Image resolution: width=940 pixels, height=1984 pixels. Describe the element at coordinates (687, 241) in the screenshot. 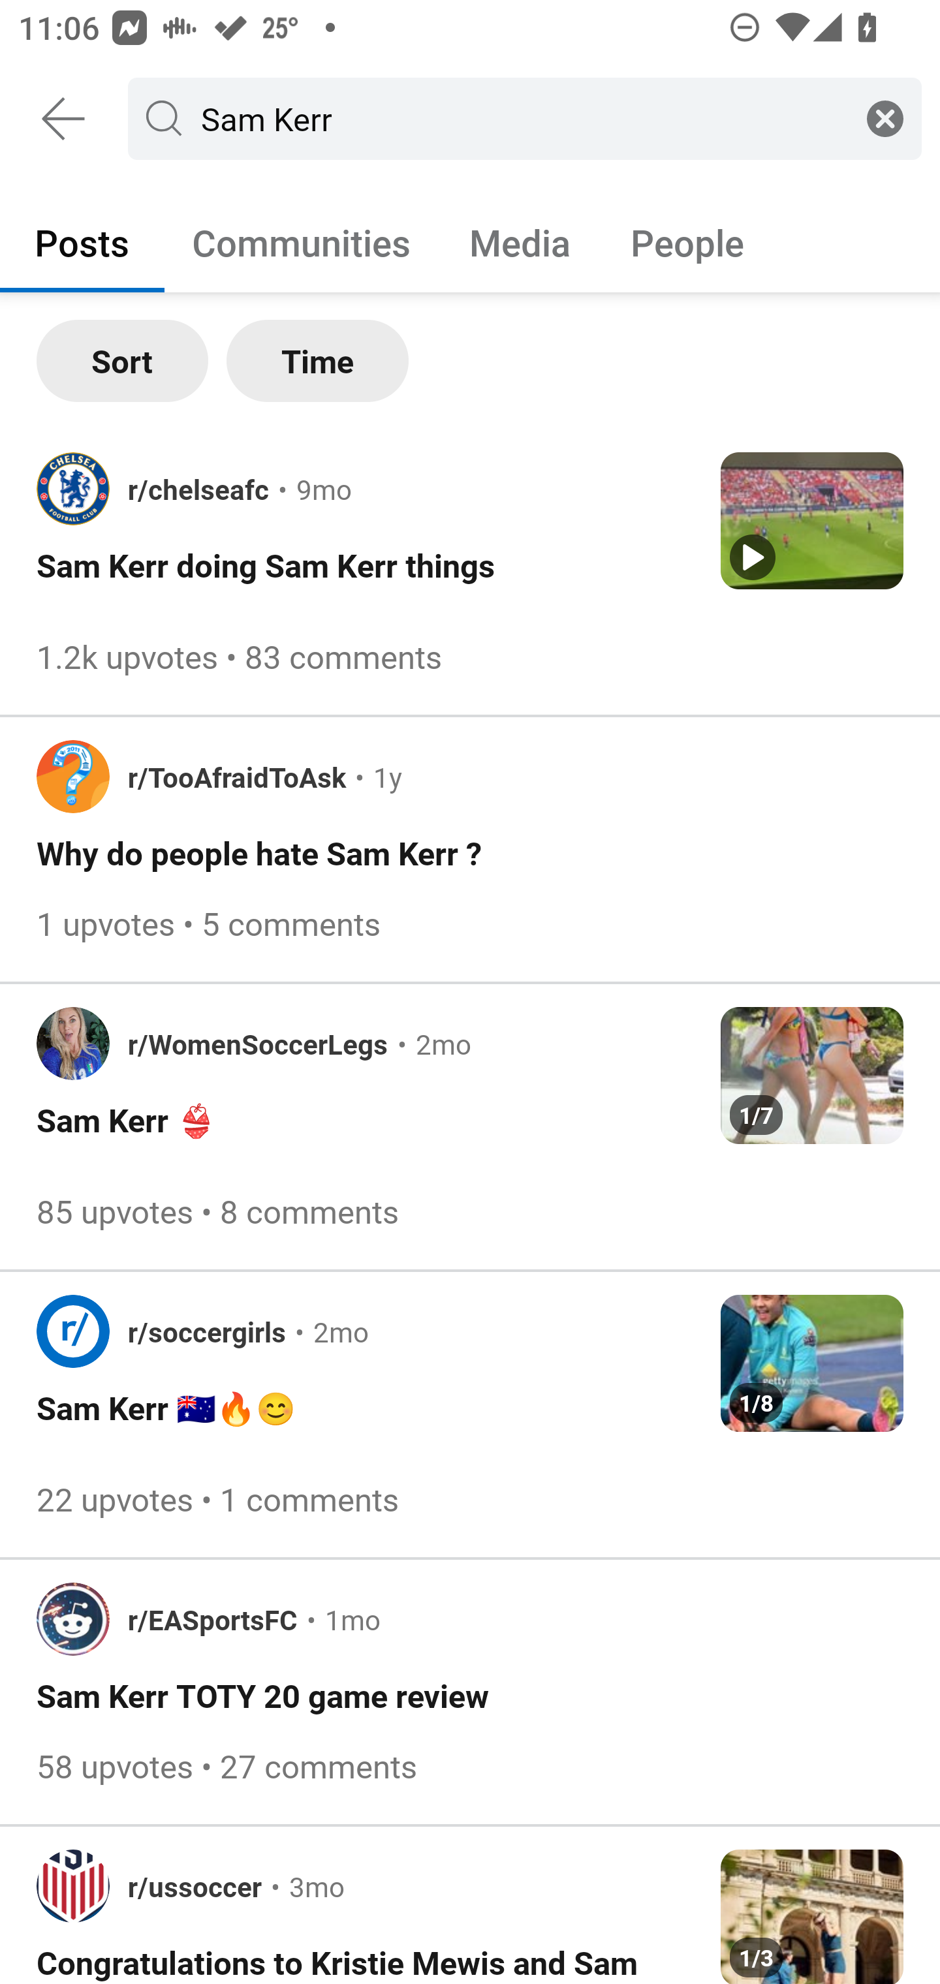

I see `People` at that location.